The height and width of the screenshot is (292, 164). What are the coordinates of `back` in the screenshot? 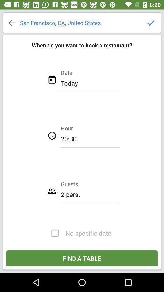 It's located at (12, 23).